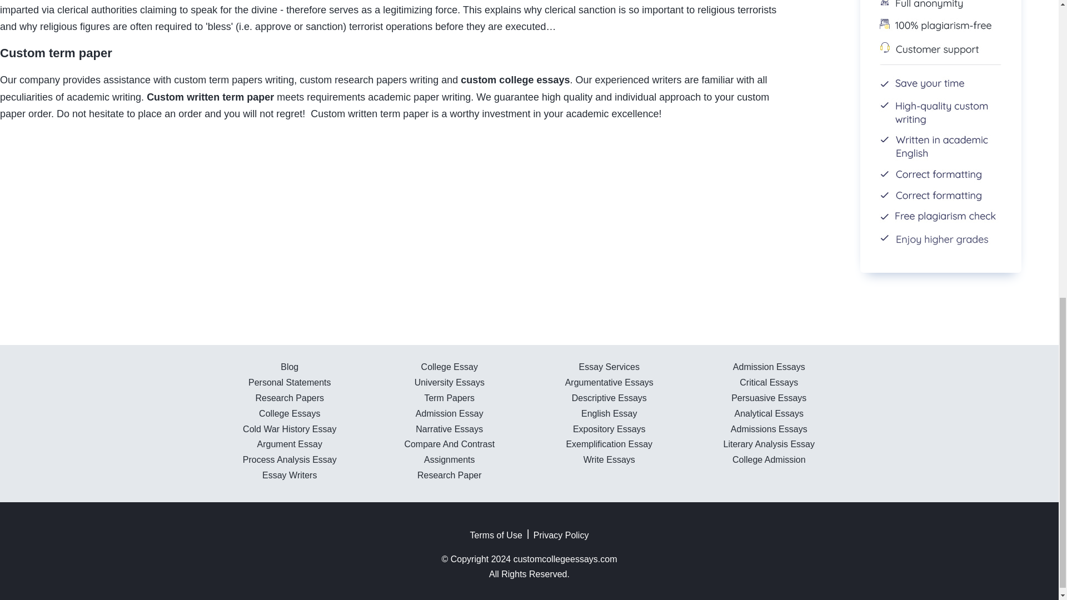 The height and width of the screenshot is (600, 1067). What do you see at coordinates (450, 367) in the screenshot?
I see `College Essay` at bounding box center [450, 367].